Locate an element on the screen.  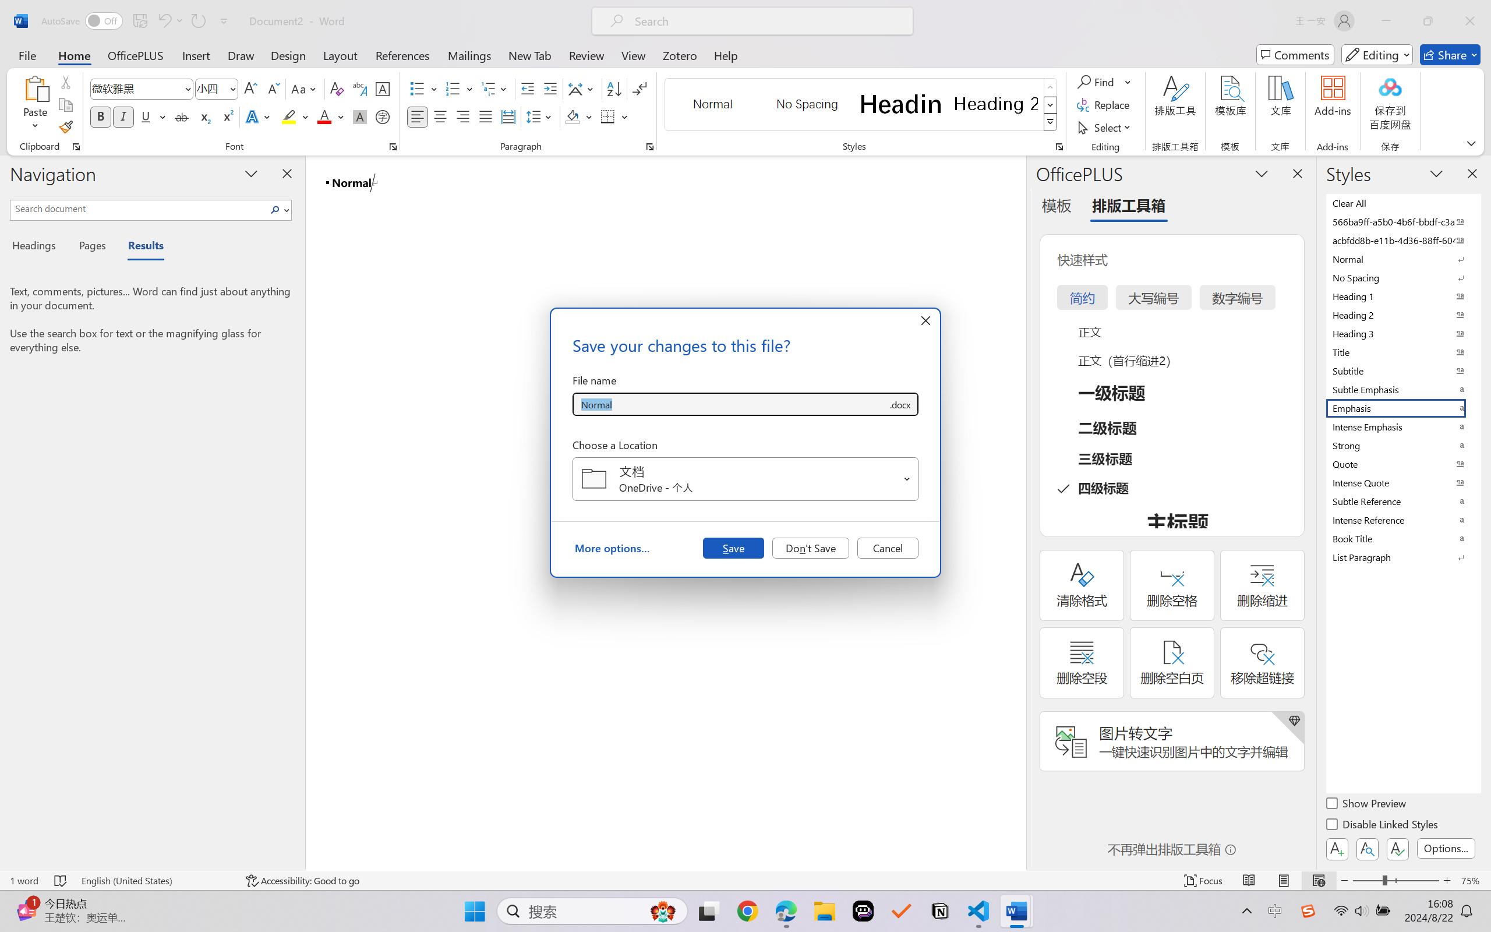
Save is located at coordinates (733, 548).